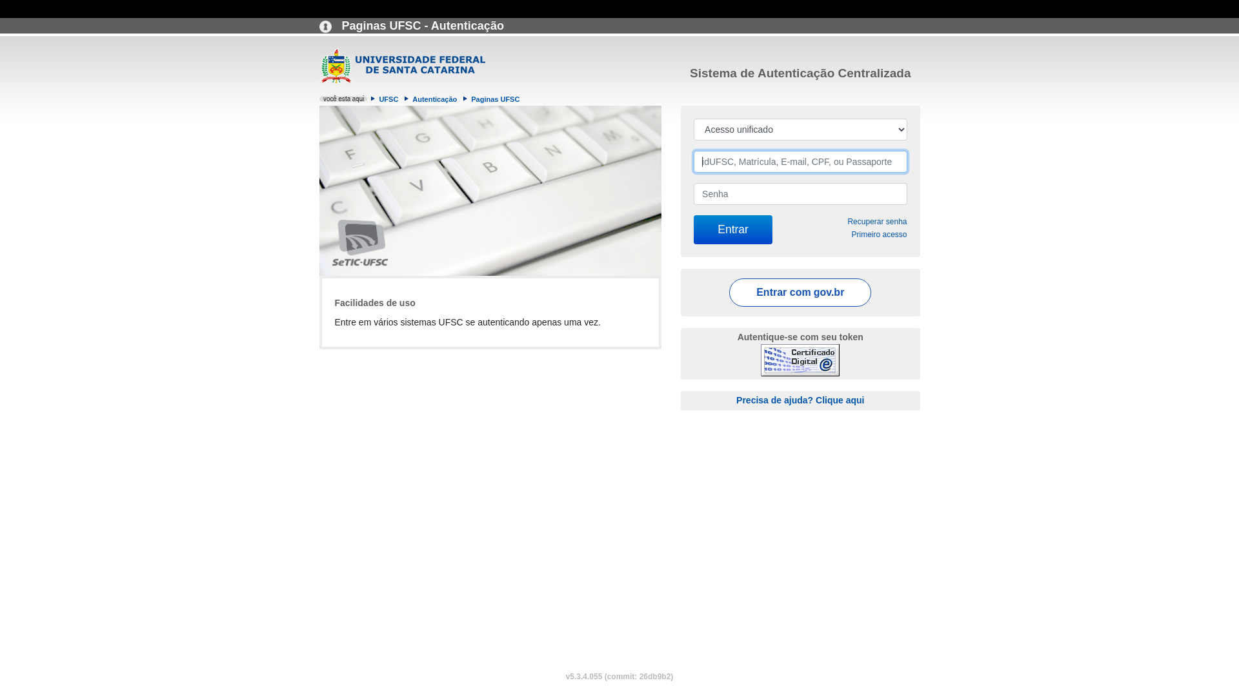  I want to click on Entrar com
gov.br, so click(800, 293).